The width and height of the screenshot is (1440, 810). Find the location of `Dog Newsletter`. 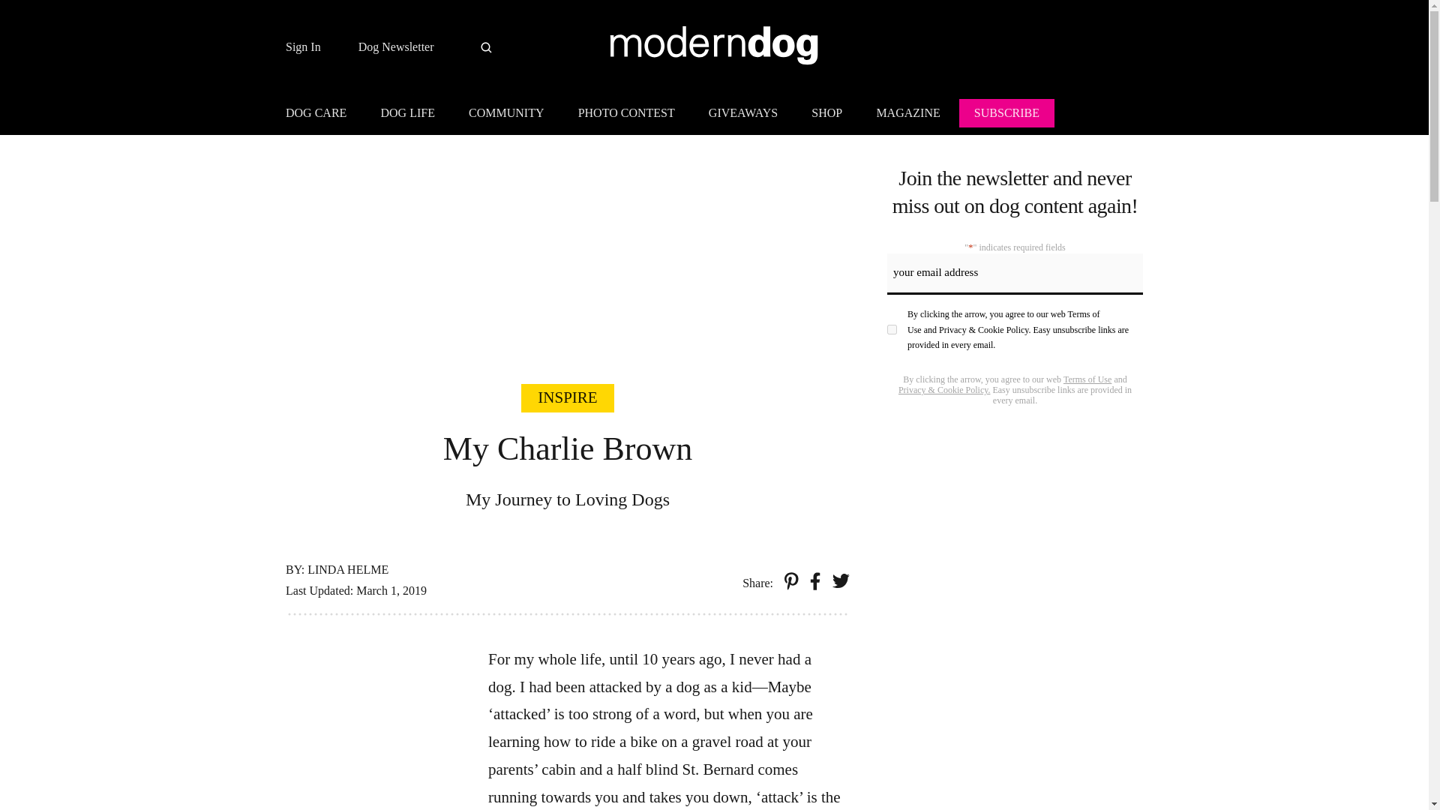

Dog Newsletter is located at coordinates (396, 47).